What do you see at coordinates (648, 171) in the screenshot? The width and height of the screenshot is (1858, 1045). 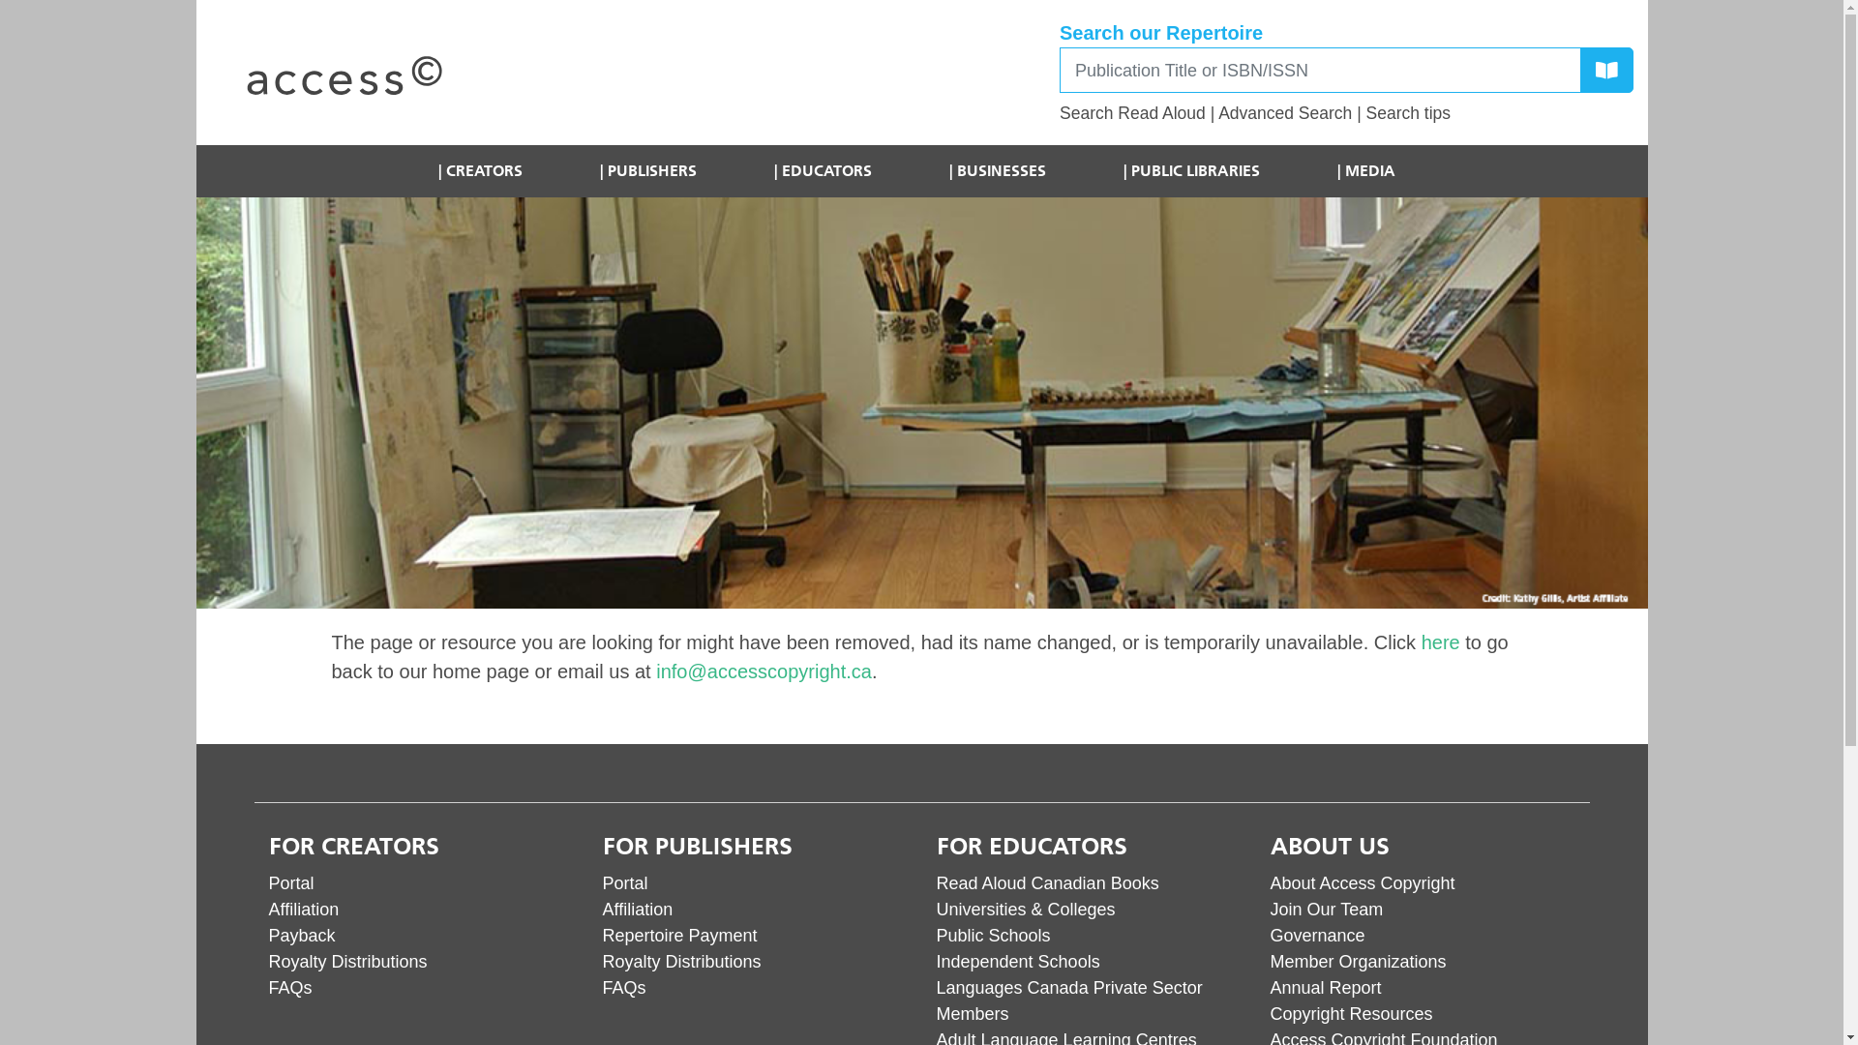 I see `PUBLISHERS` at bounding box center [648, 171].